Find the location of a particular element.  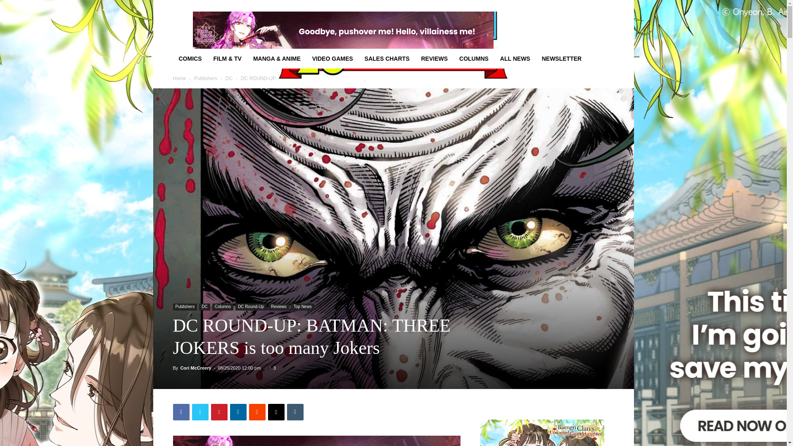

View all posts in DC is located at coordinates (229, 78).